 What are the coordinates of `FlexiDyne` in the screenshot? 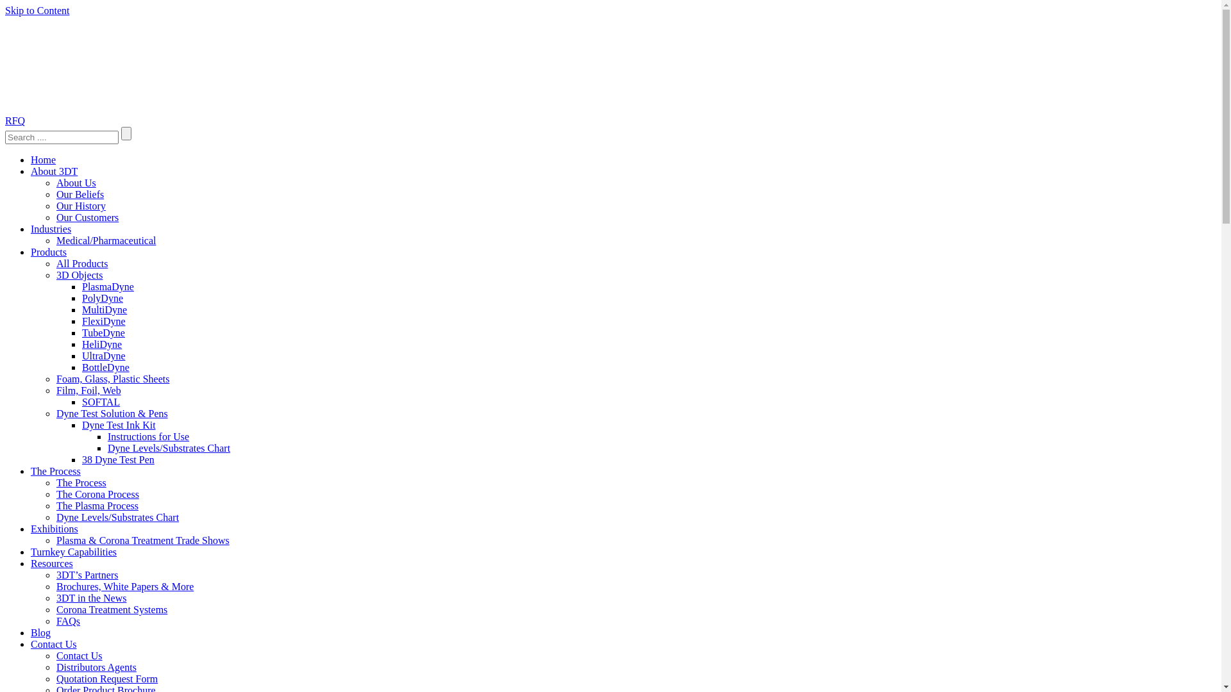 It's located at (104, 322).